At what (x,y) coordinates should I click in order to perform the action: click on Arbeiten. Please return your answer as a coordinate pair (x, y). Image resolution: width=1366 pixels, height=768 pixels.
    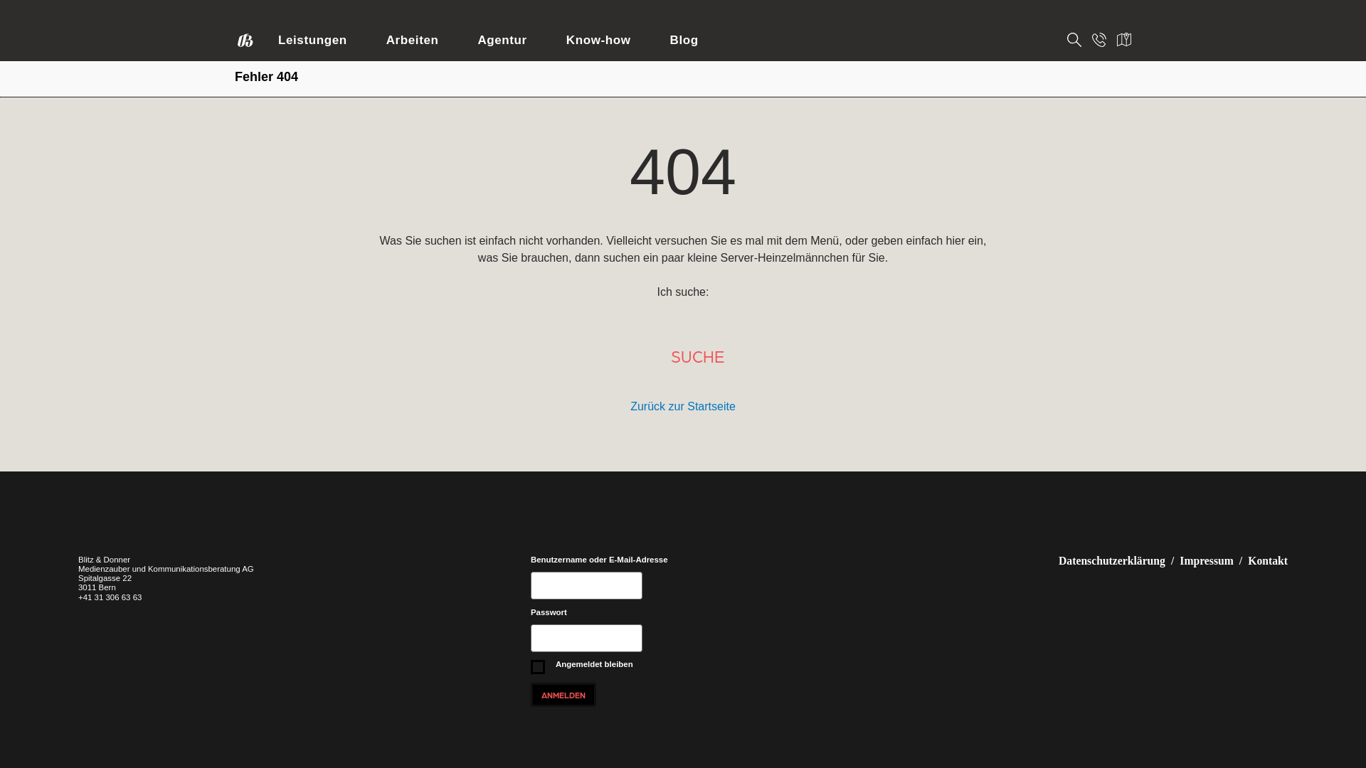
    Looking at the image, I should click on (413, 43).